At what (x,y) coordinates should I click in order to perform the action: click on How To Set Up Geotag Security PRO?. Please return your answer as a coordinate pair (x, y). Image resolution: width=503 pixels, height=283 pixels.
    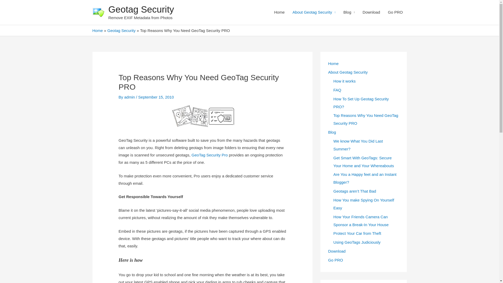
    Looking at the image, I should click on (361, 102).